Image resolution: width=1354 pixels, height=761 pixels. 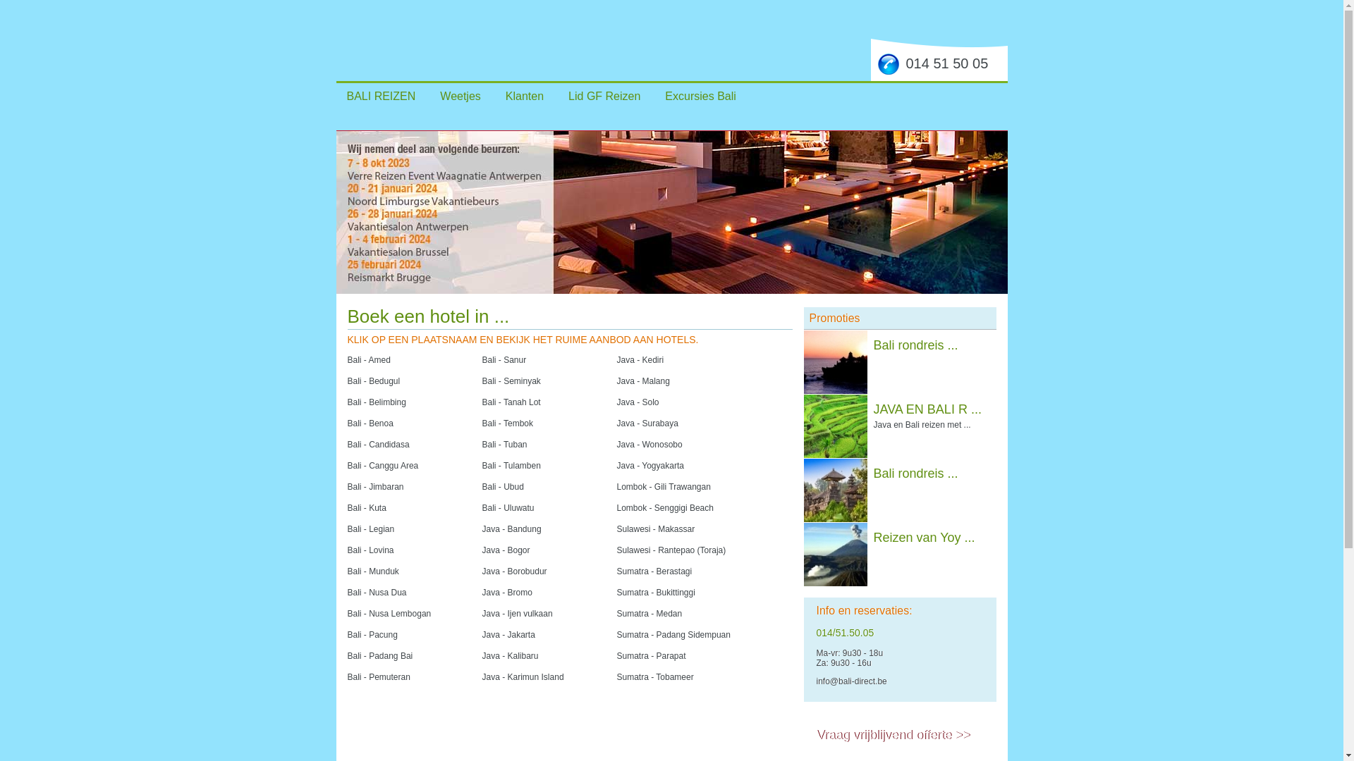 I want to click on Lombok - Gili Trawangan, so click(x=663, y=486).